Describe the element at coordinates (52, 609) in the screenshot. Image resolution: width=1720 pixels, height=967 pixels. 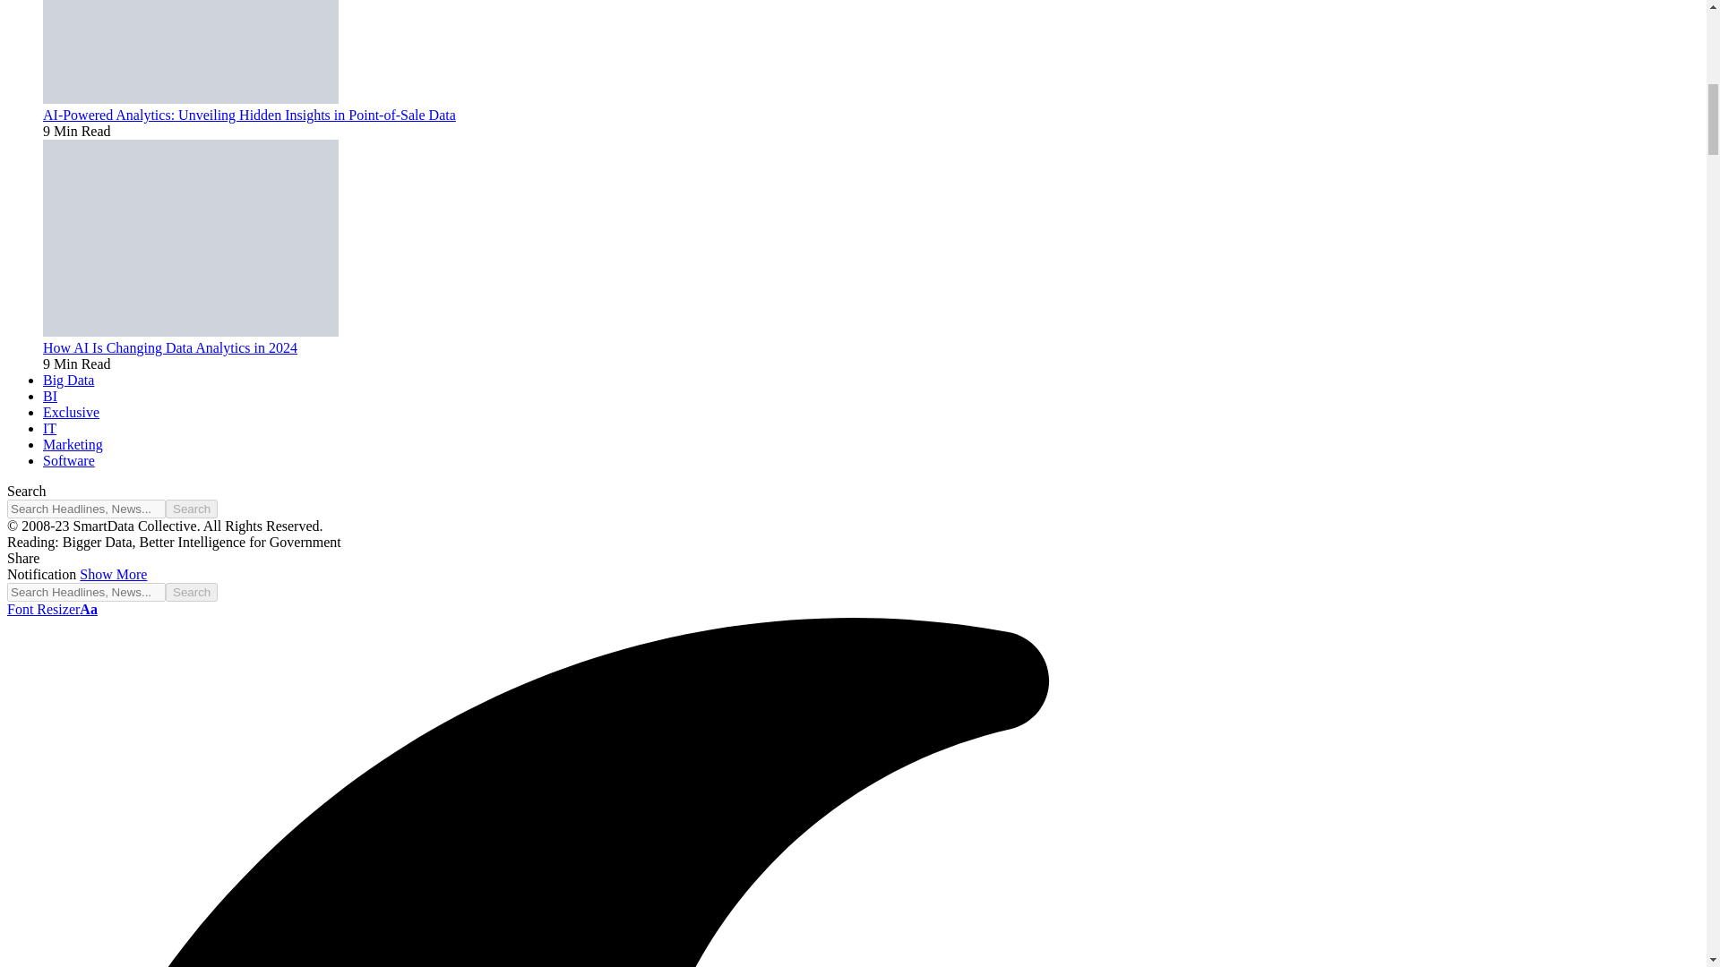
I see `Font ResizerAa` at that location.